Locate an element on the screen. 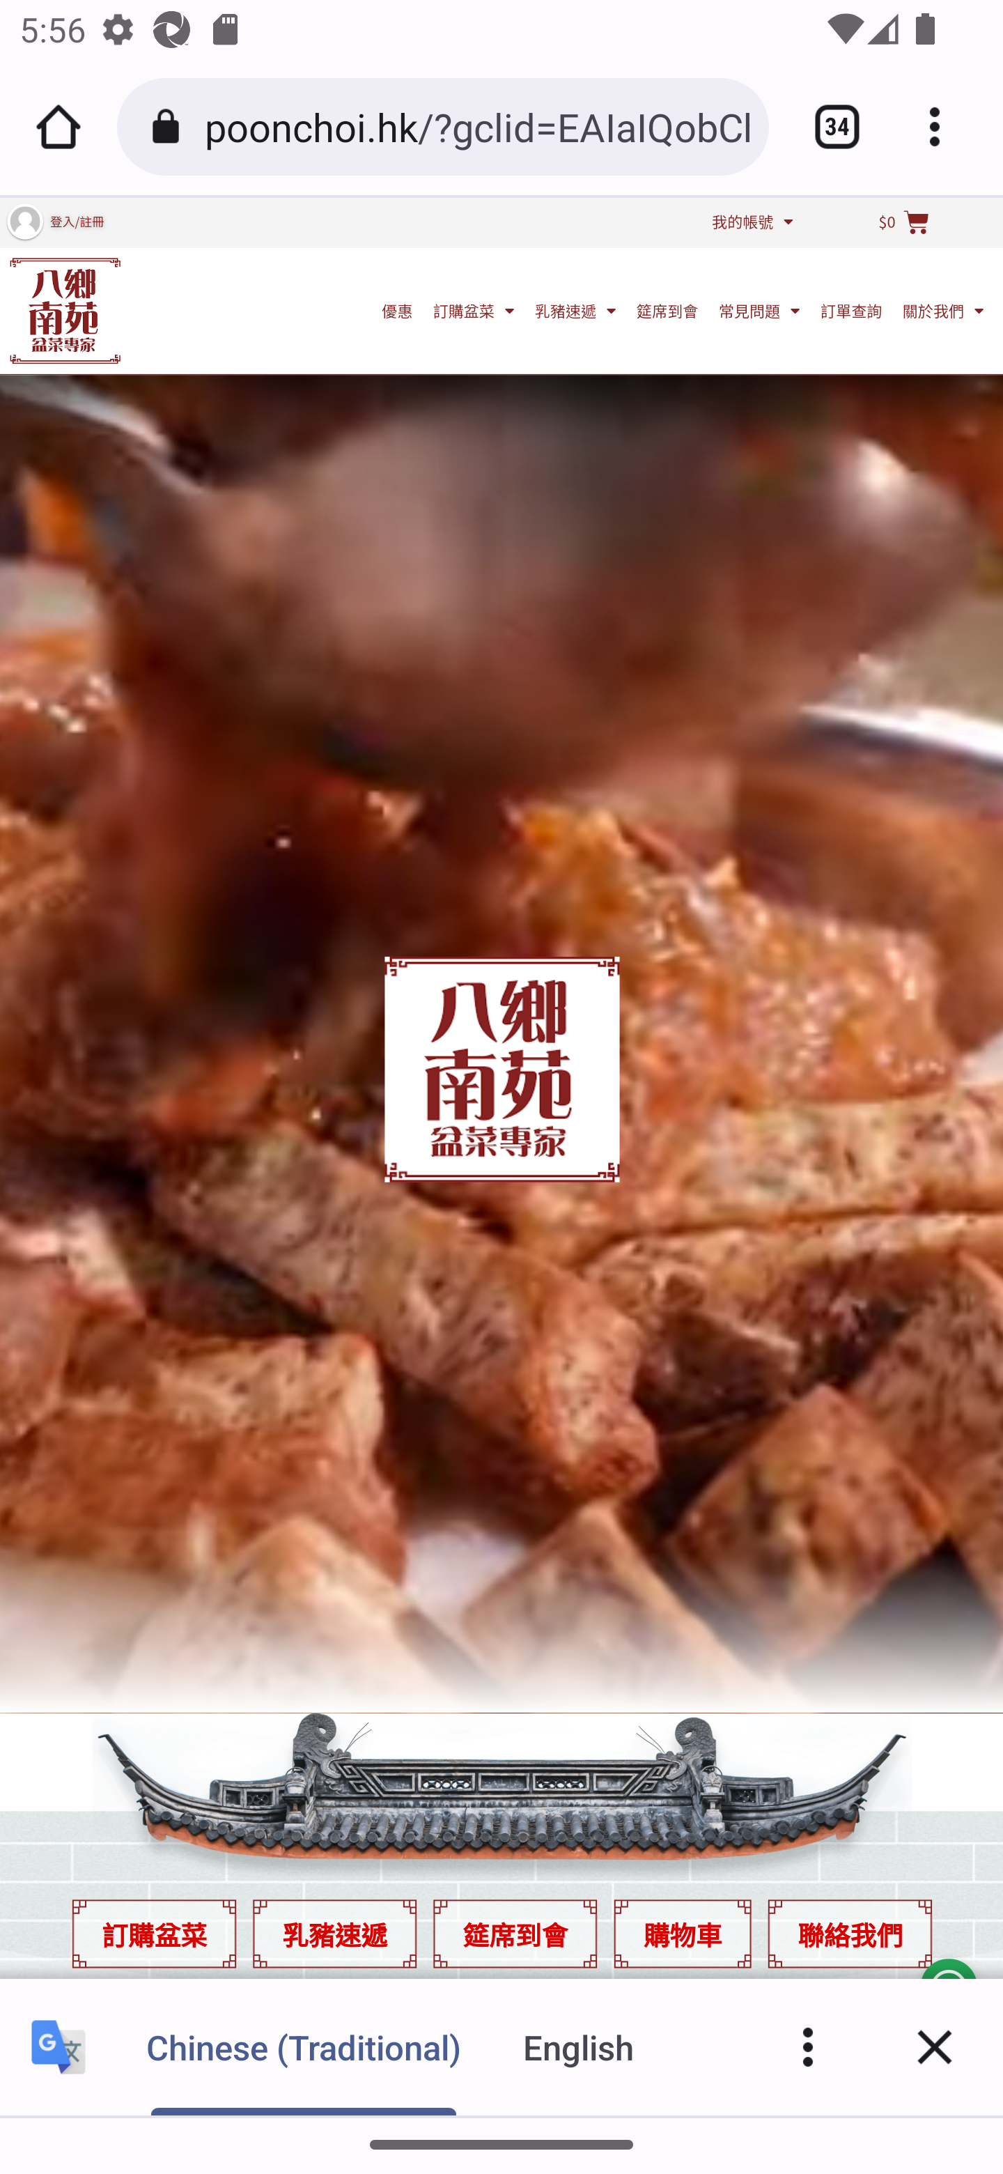 The width and height of the screenshot is (1003, 2174). Switch or close tabs is located at coordinates (827, 127).